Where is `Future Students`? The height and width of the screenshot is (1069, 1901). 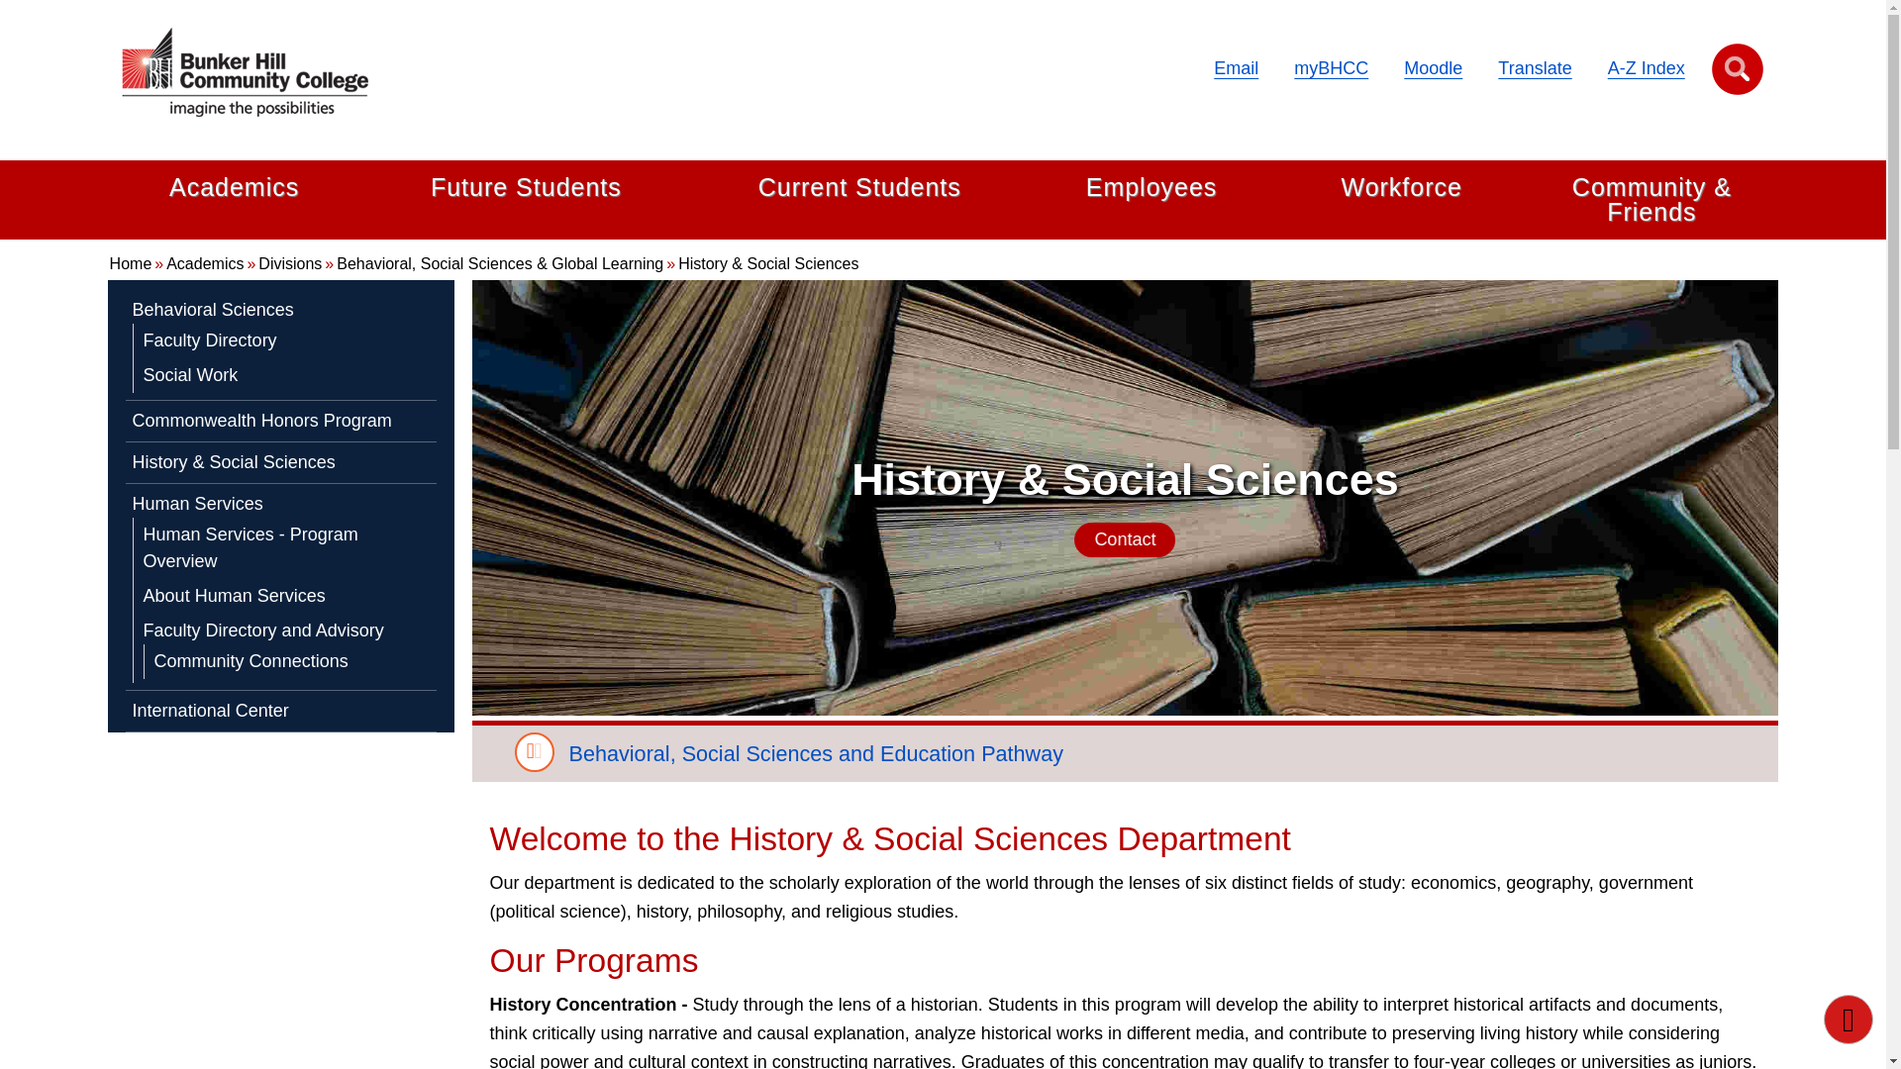
Future Students is located at coordinates (526, 188).